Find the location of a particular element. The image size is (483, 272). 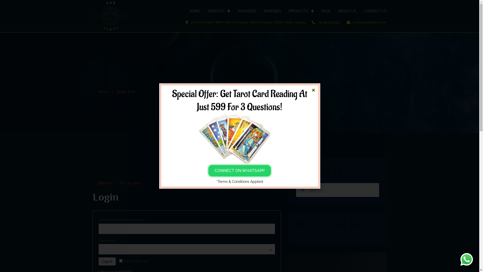

SERVICES is located at coordinates (219, 11).